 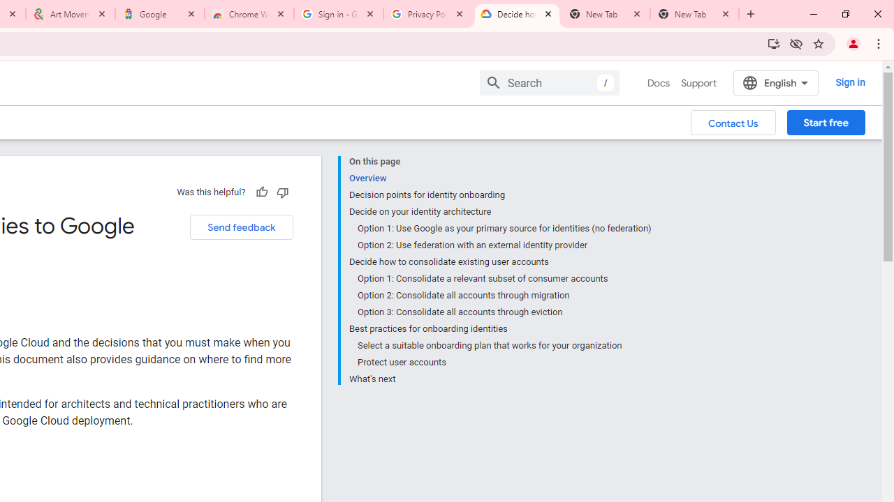 I want to click on What's next, so click(x=500, y=378).